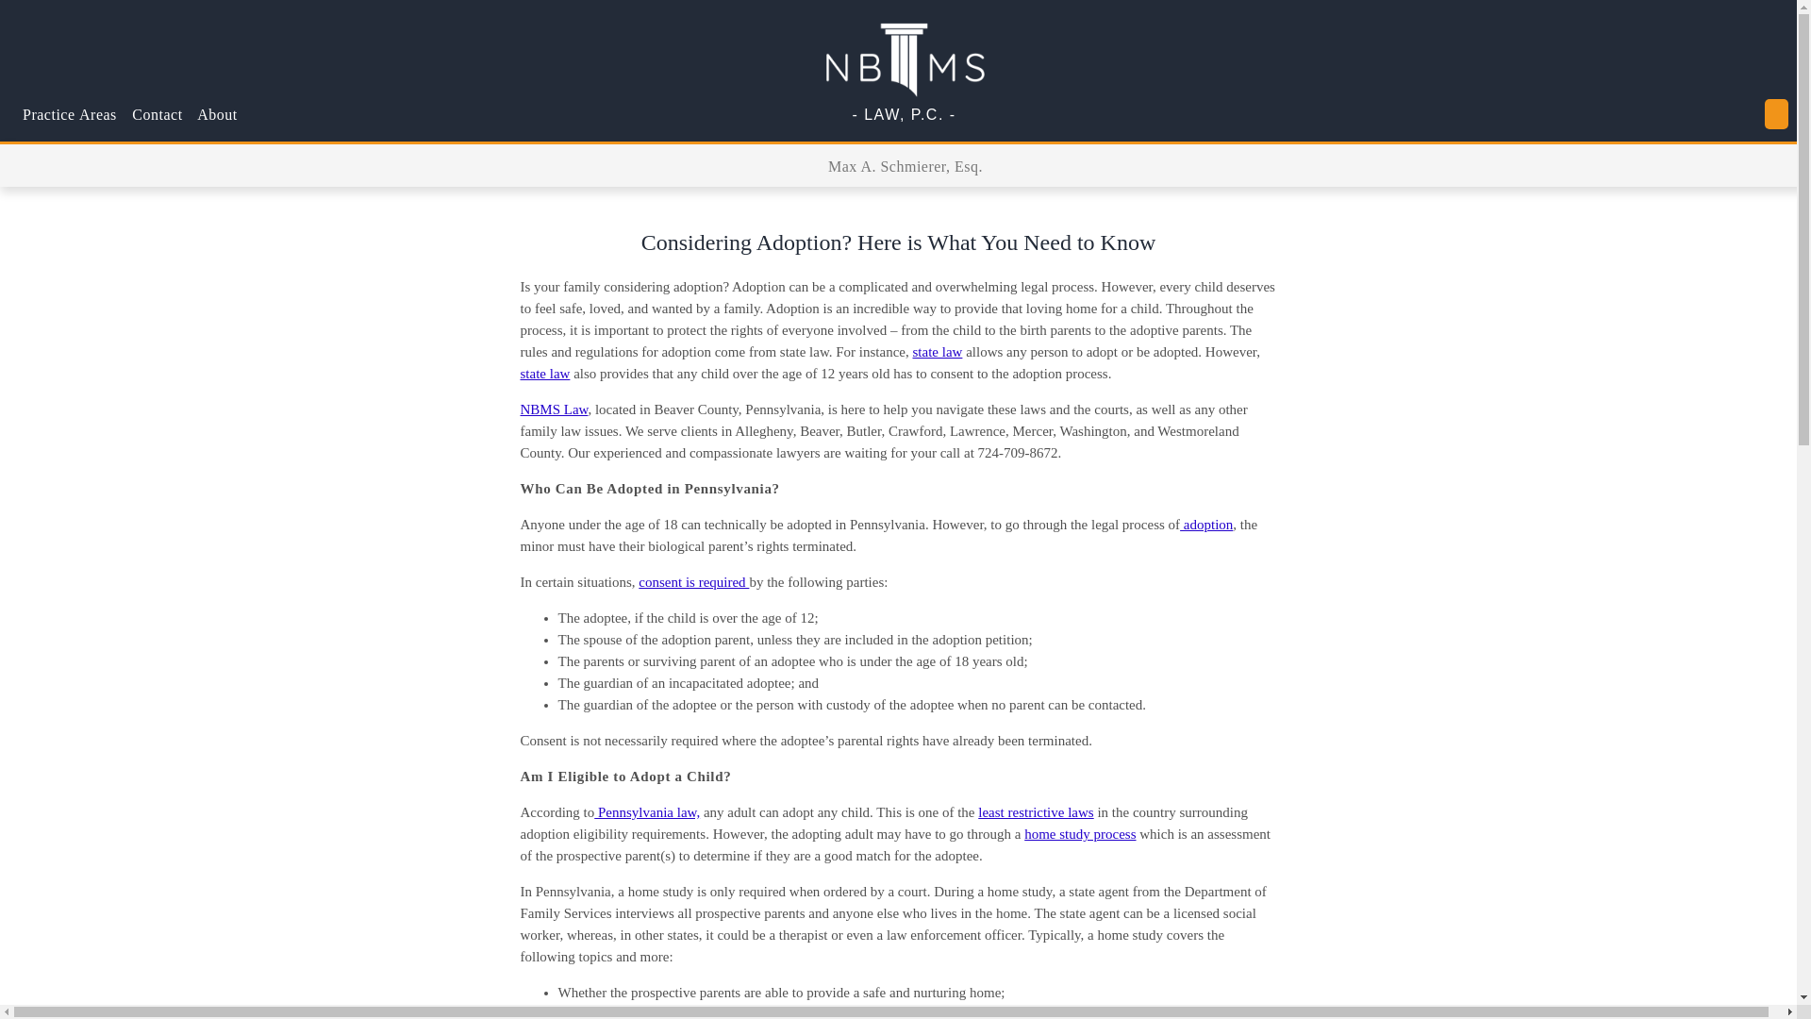 The width and height of the screenshot is (1811, 1019). Describe the element at coordinates (545, 373) in the screenshot. I see `state law` at that location.